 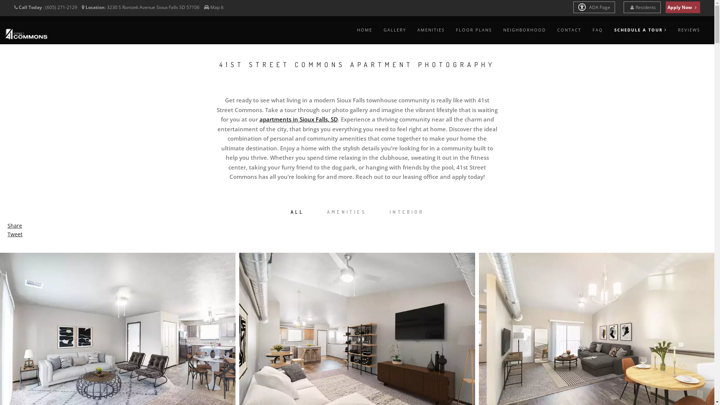 I want to click on SCHEDULE A TOUR, so click(x=640, y=30).